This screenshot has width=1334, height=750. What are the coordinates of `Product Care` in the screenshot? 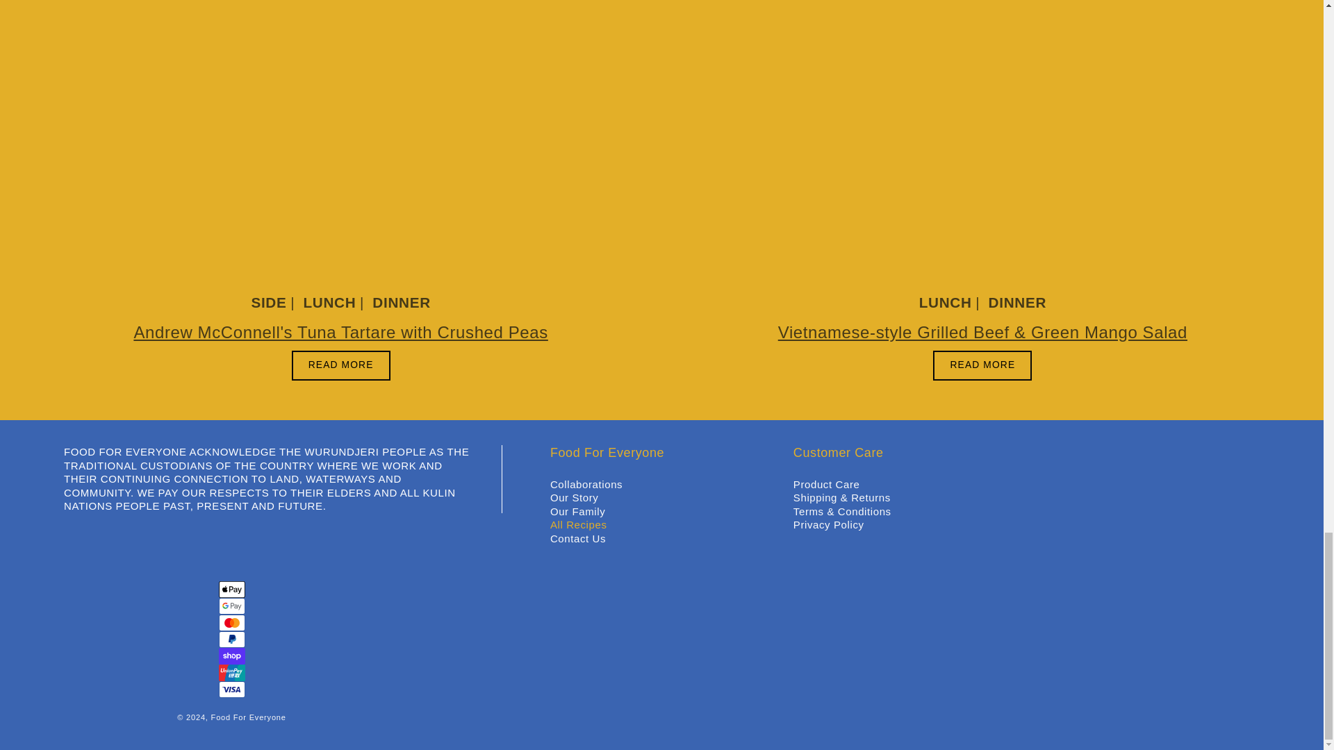 It's located at (827, 485).